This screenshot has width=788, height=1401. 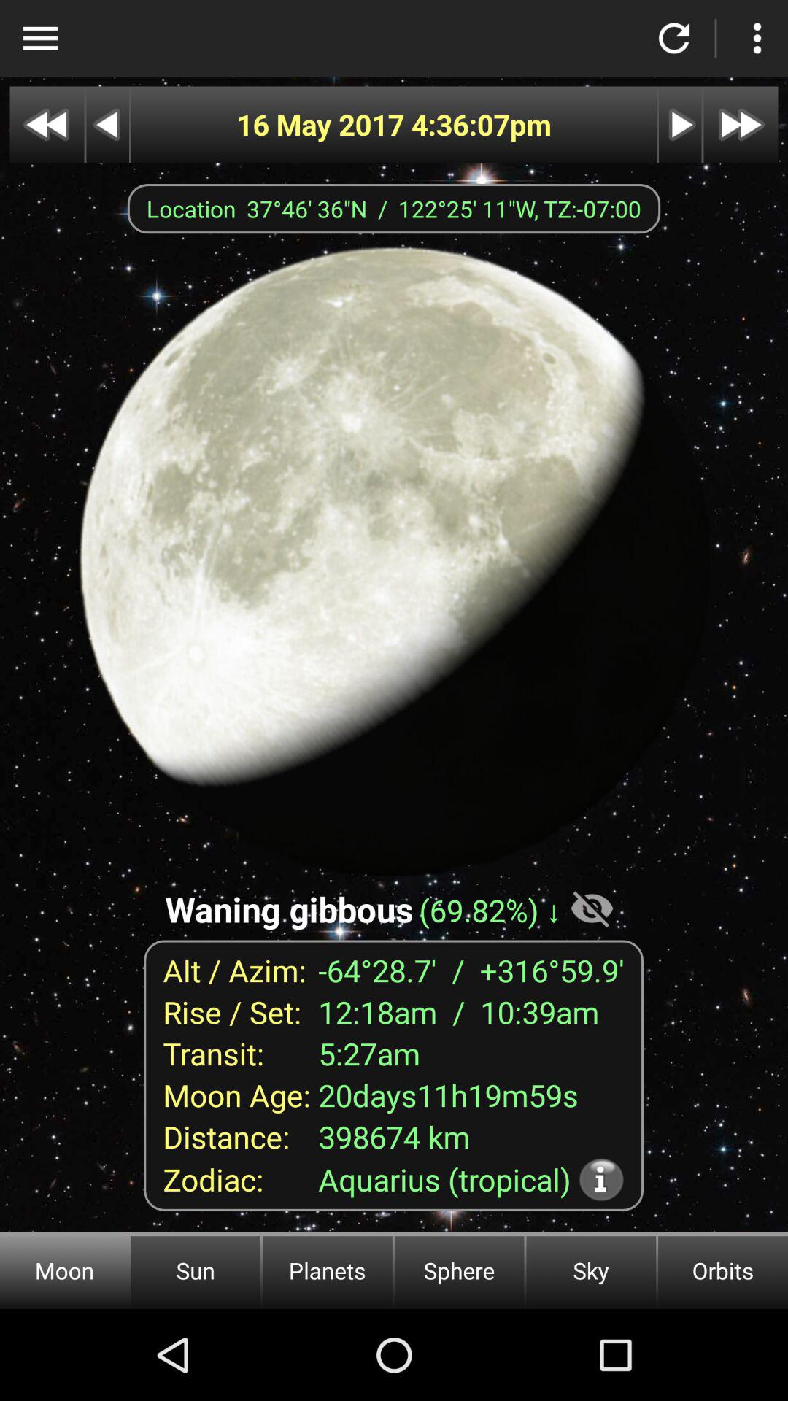 I want to click on turn off the item on the right, so click(x=592, y=908).